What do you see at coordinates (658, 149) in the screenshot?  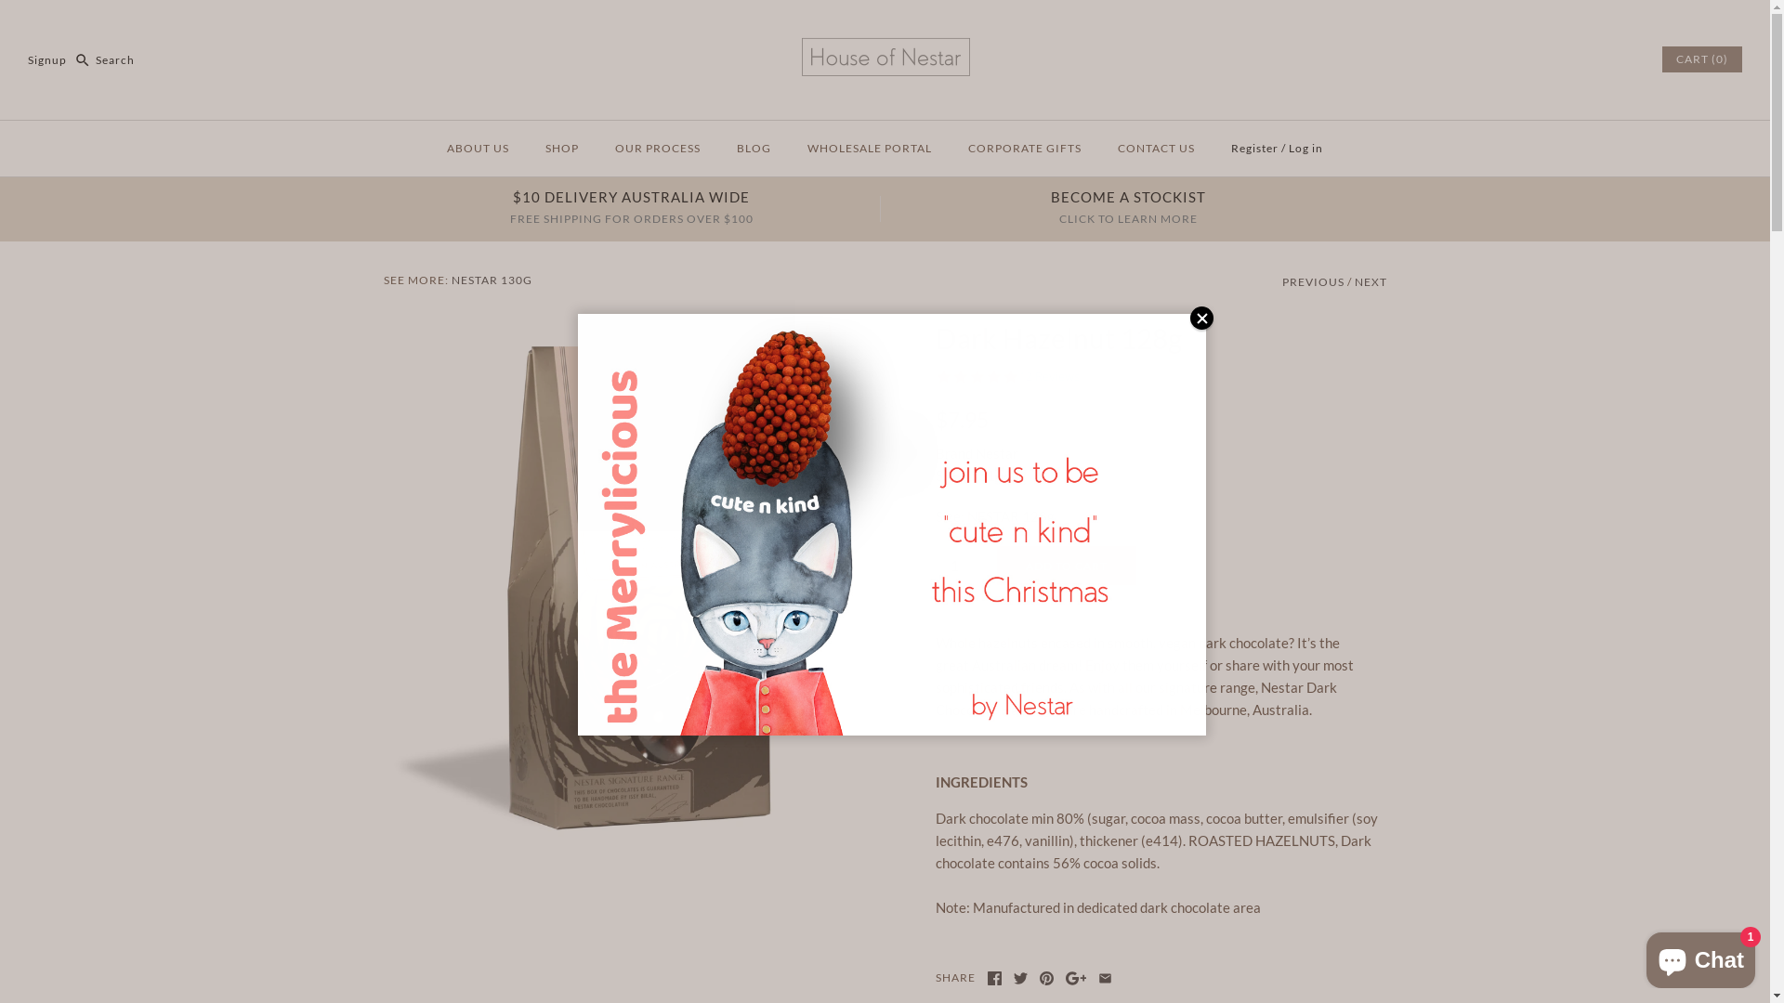 I see `OUR PROCESS` at bounding box center [658, 149].